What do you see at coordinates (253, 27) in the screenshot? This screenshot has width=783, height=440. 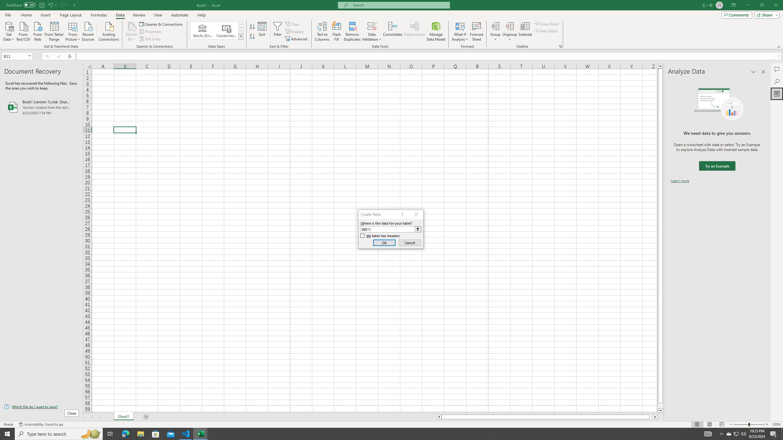 I see `Sort A to Z` at bounding box center [253, 27].